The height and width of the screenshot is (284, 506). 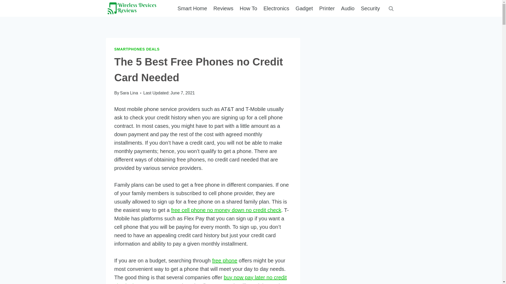 What do you see at coordinates (370, 8) in the screenshot?
I see `Security` at bounding box center [370, 8].